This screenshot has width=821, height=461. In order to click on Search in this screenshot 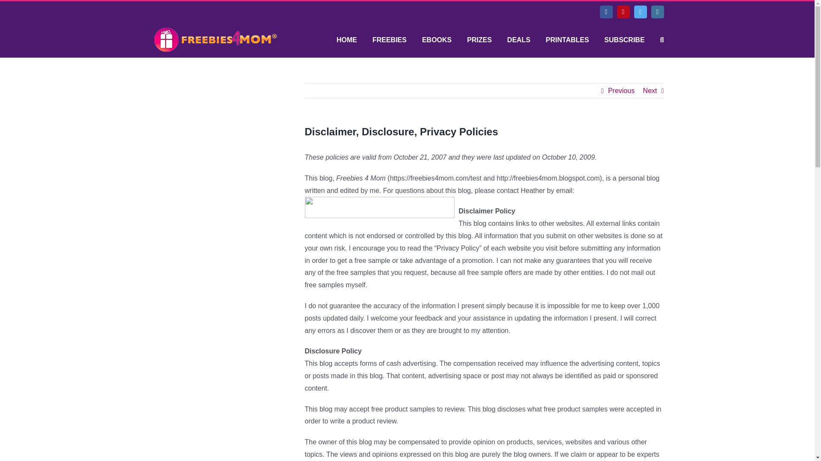, I will do `click(662, 40)`.